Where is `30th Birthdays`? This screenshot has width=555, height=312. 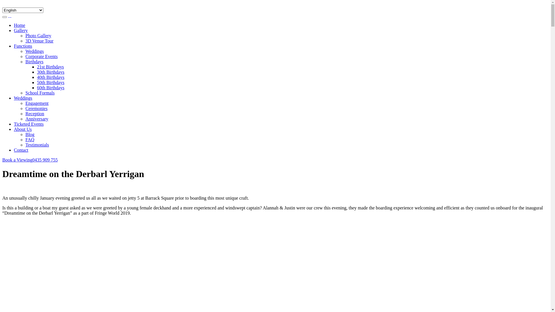 30th Birthdays is located at coordinates (51, 72).